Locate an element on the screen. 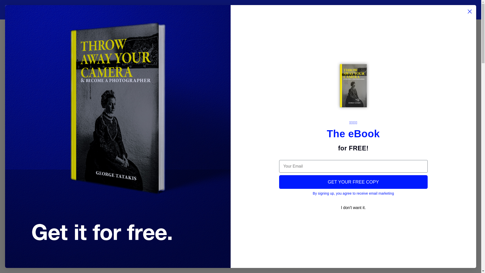 This screenshot has height=273, width=485. 1 is located at coordinates (285, 197).